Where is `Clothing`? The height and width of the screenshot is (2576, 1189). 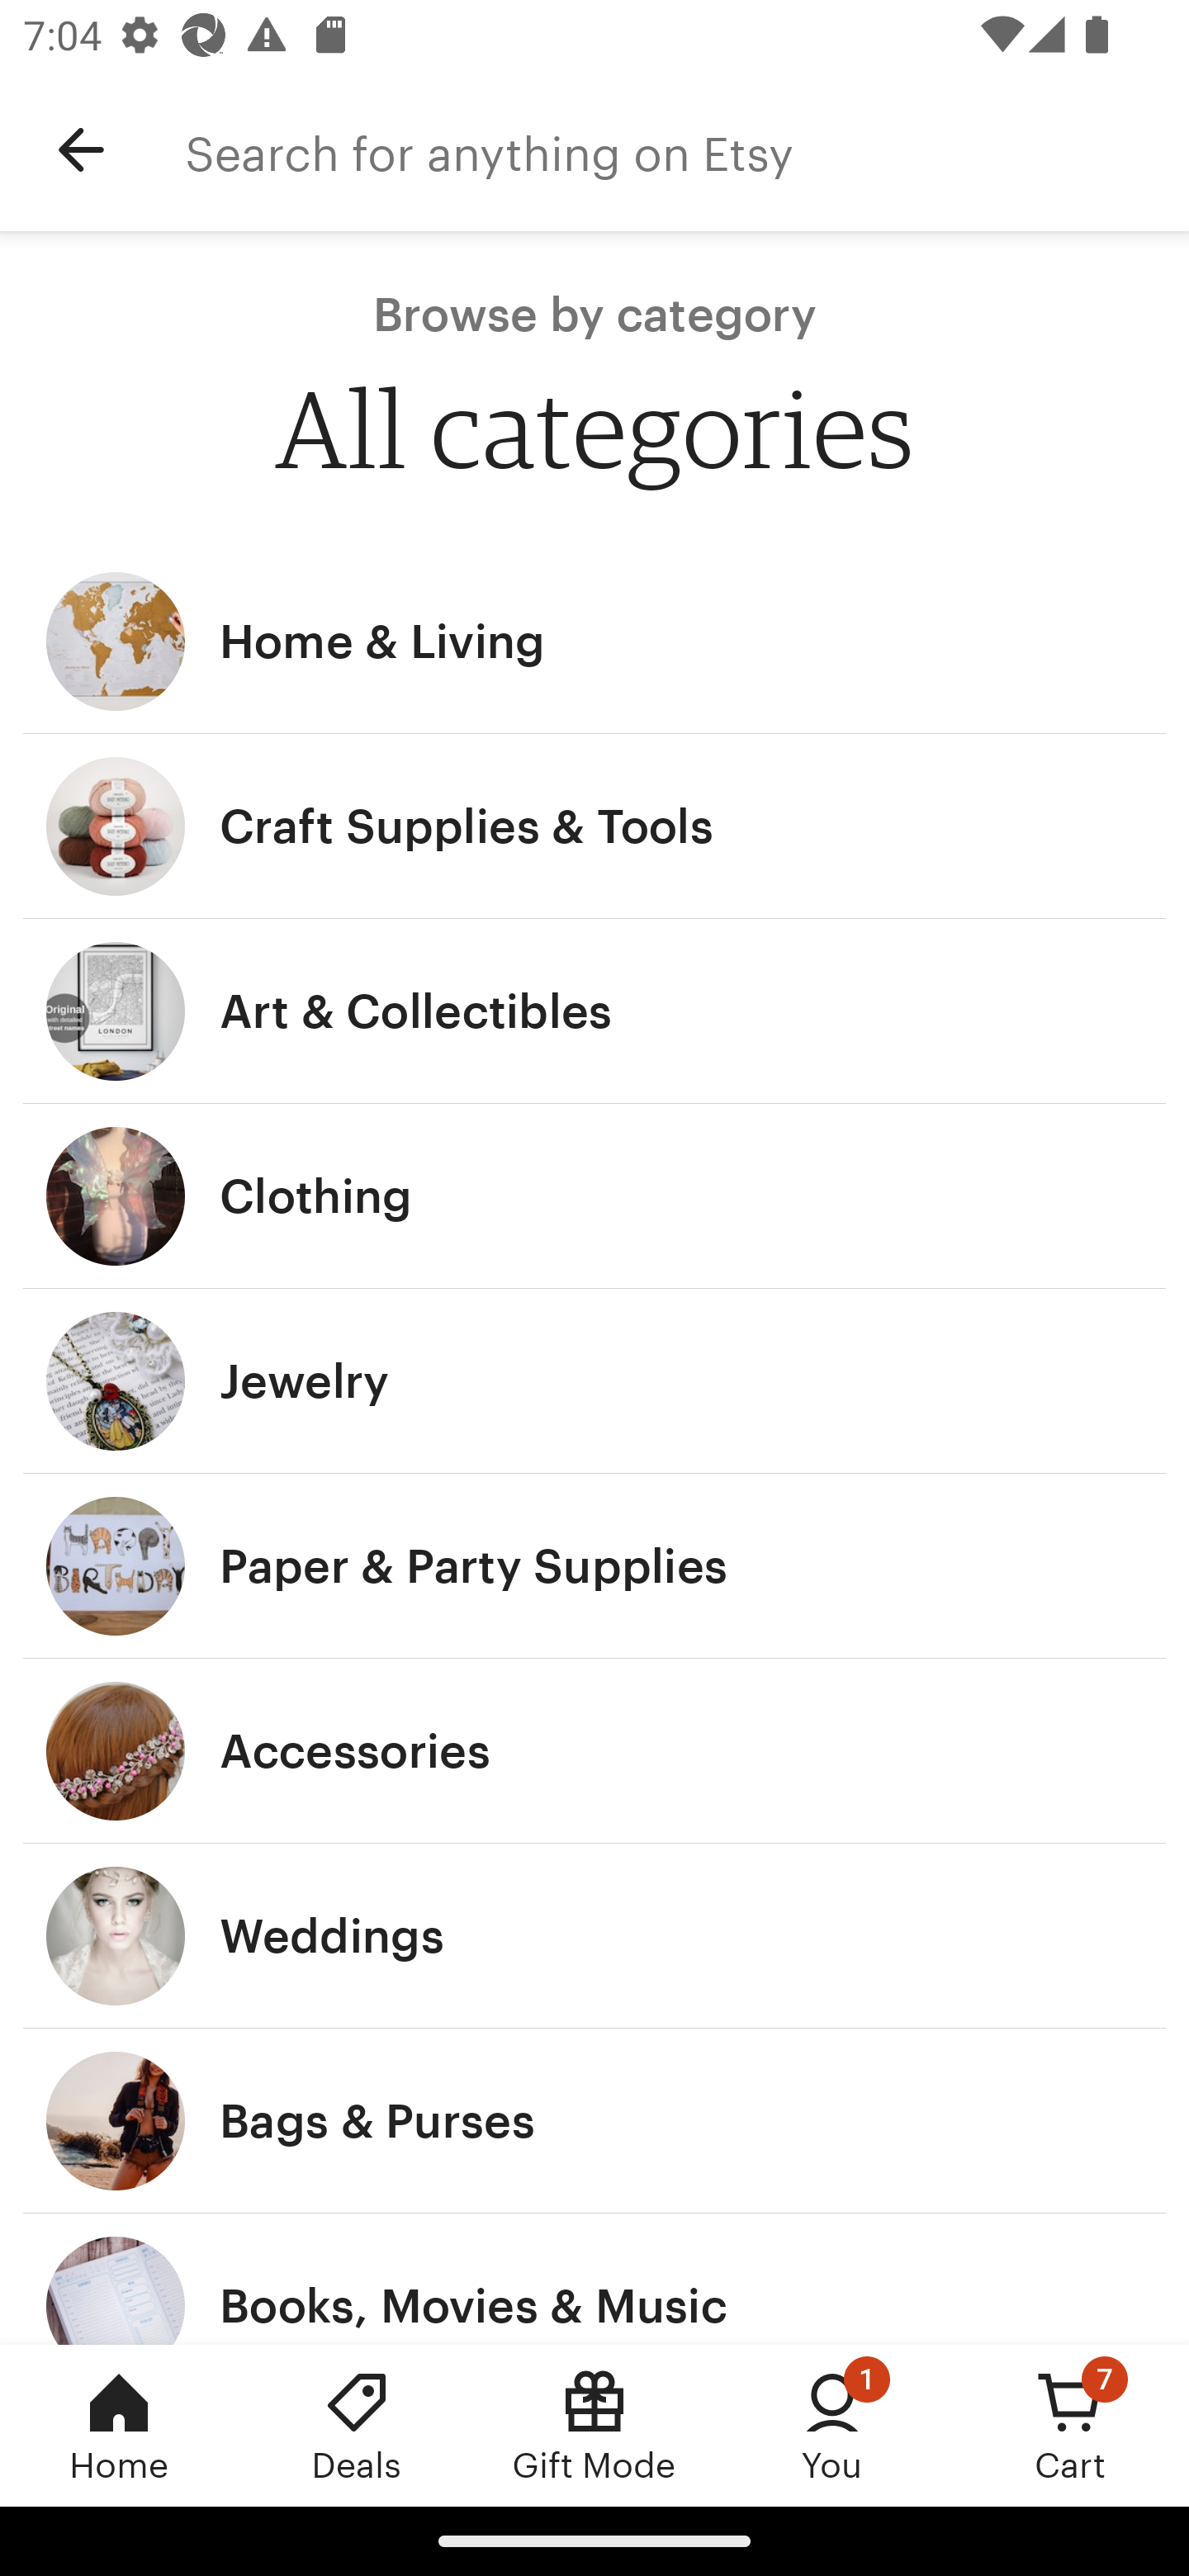 Clothing is located at coordinates (594, 1196).